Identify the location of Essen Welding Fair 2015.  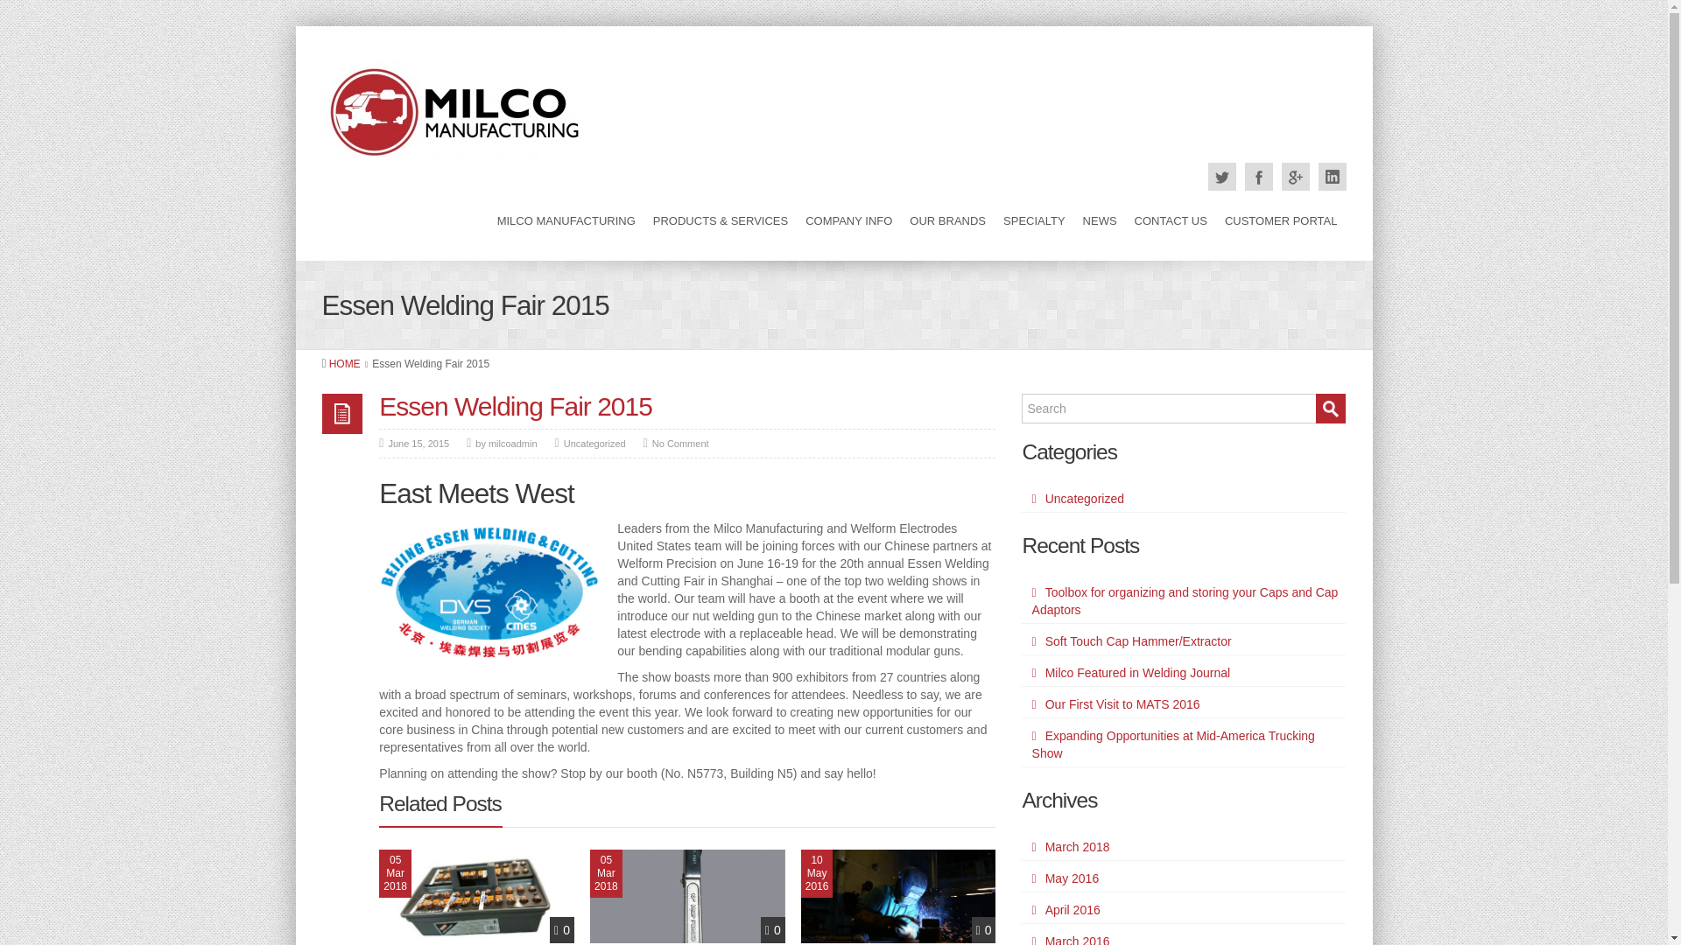
(515, 406).